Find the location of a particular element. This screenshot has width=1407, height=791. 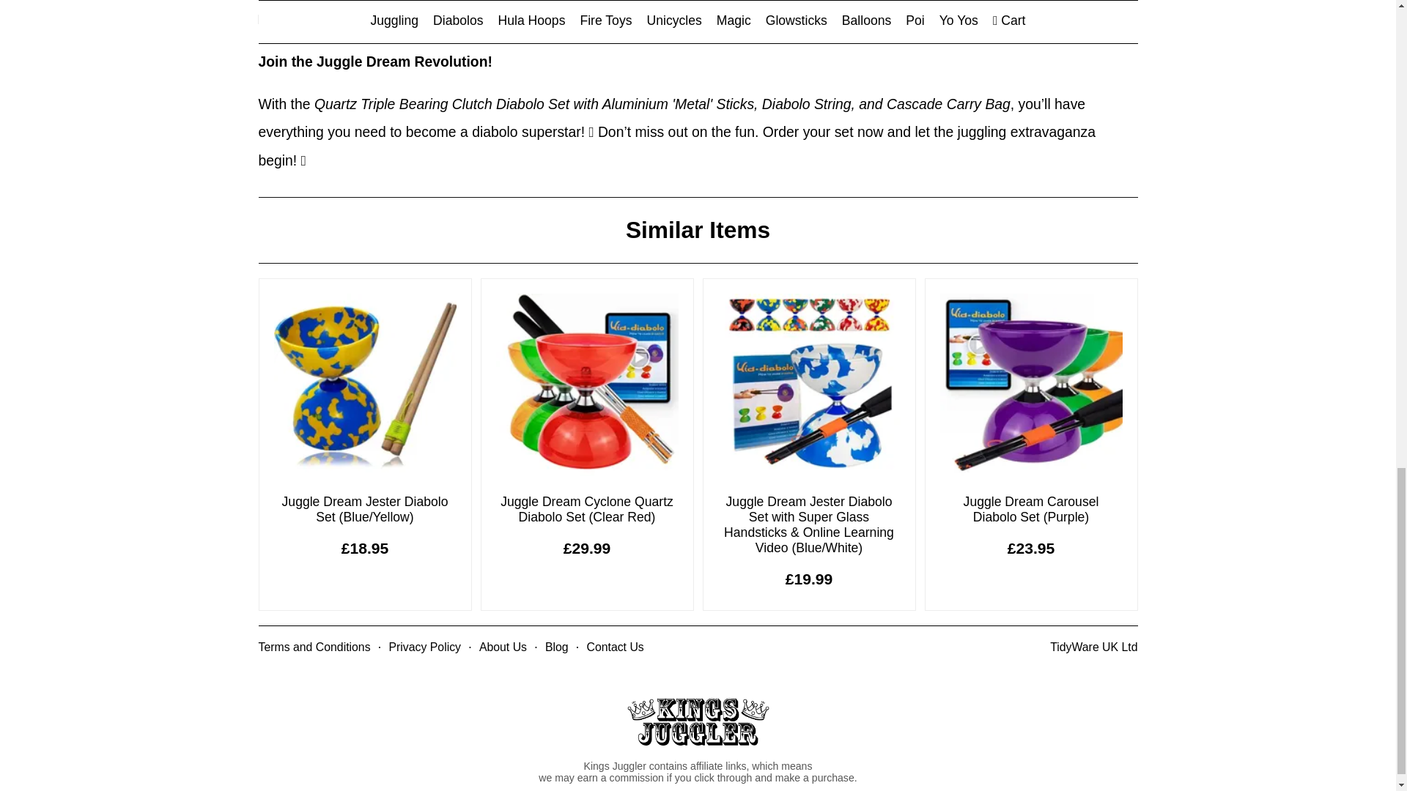

About Us is located at coordinates (503, 647).